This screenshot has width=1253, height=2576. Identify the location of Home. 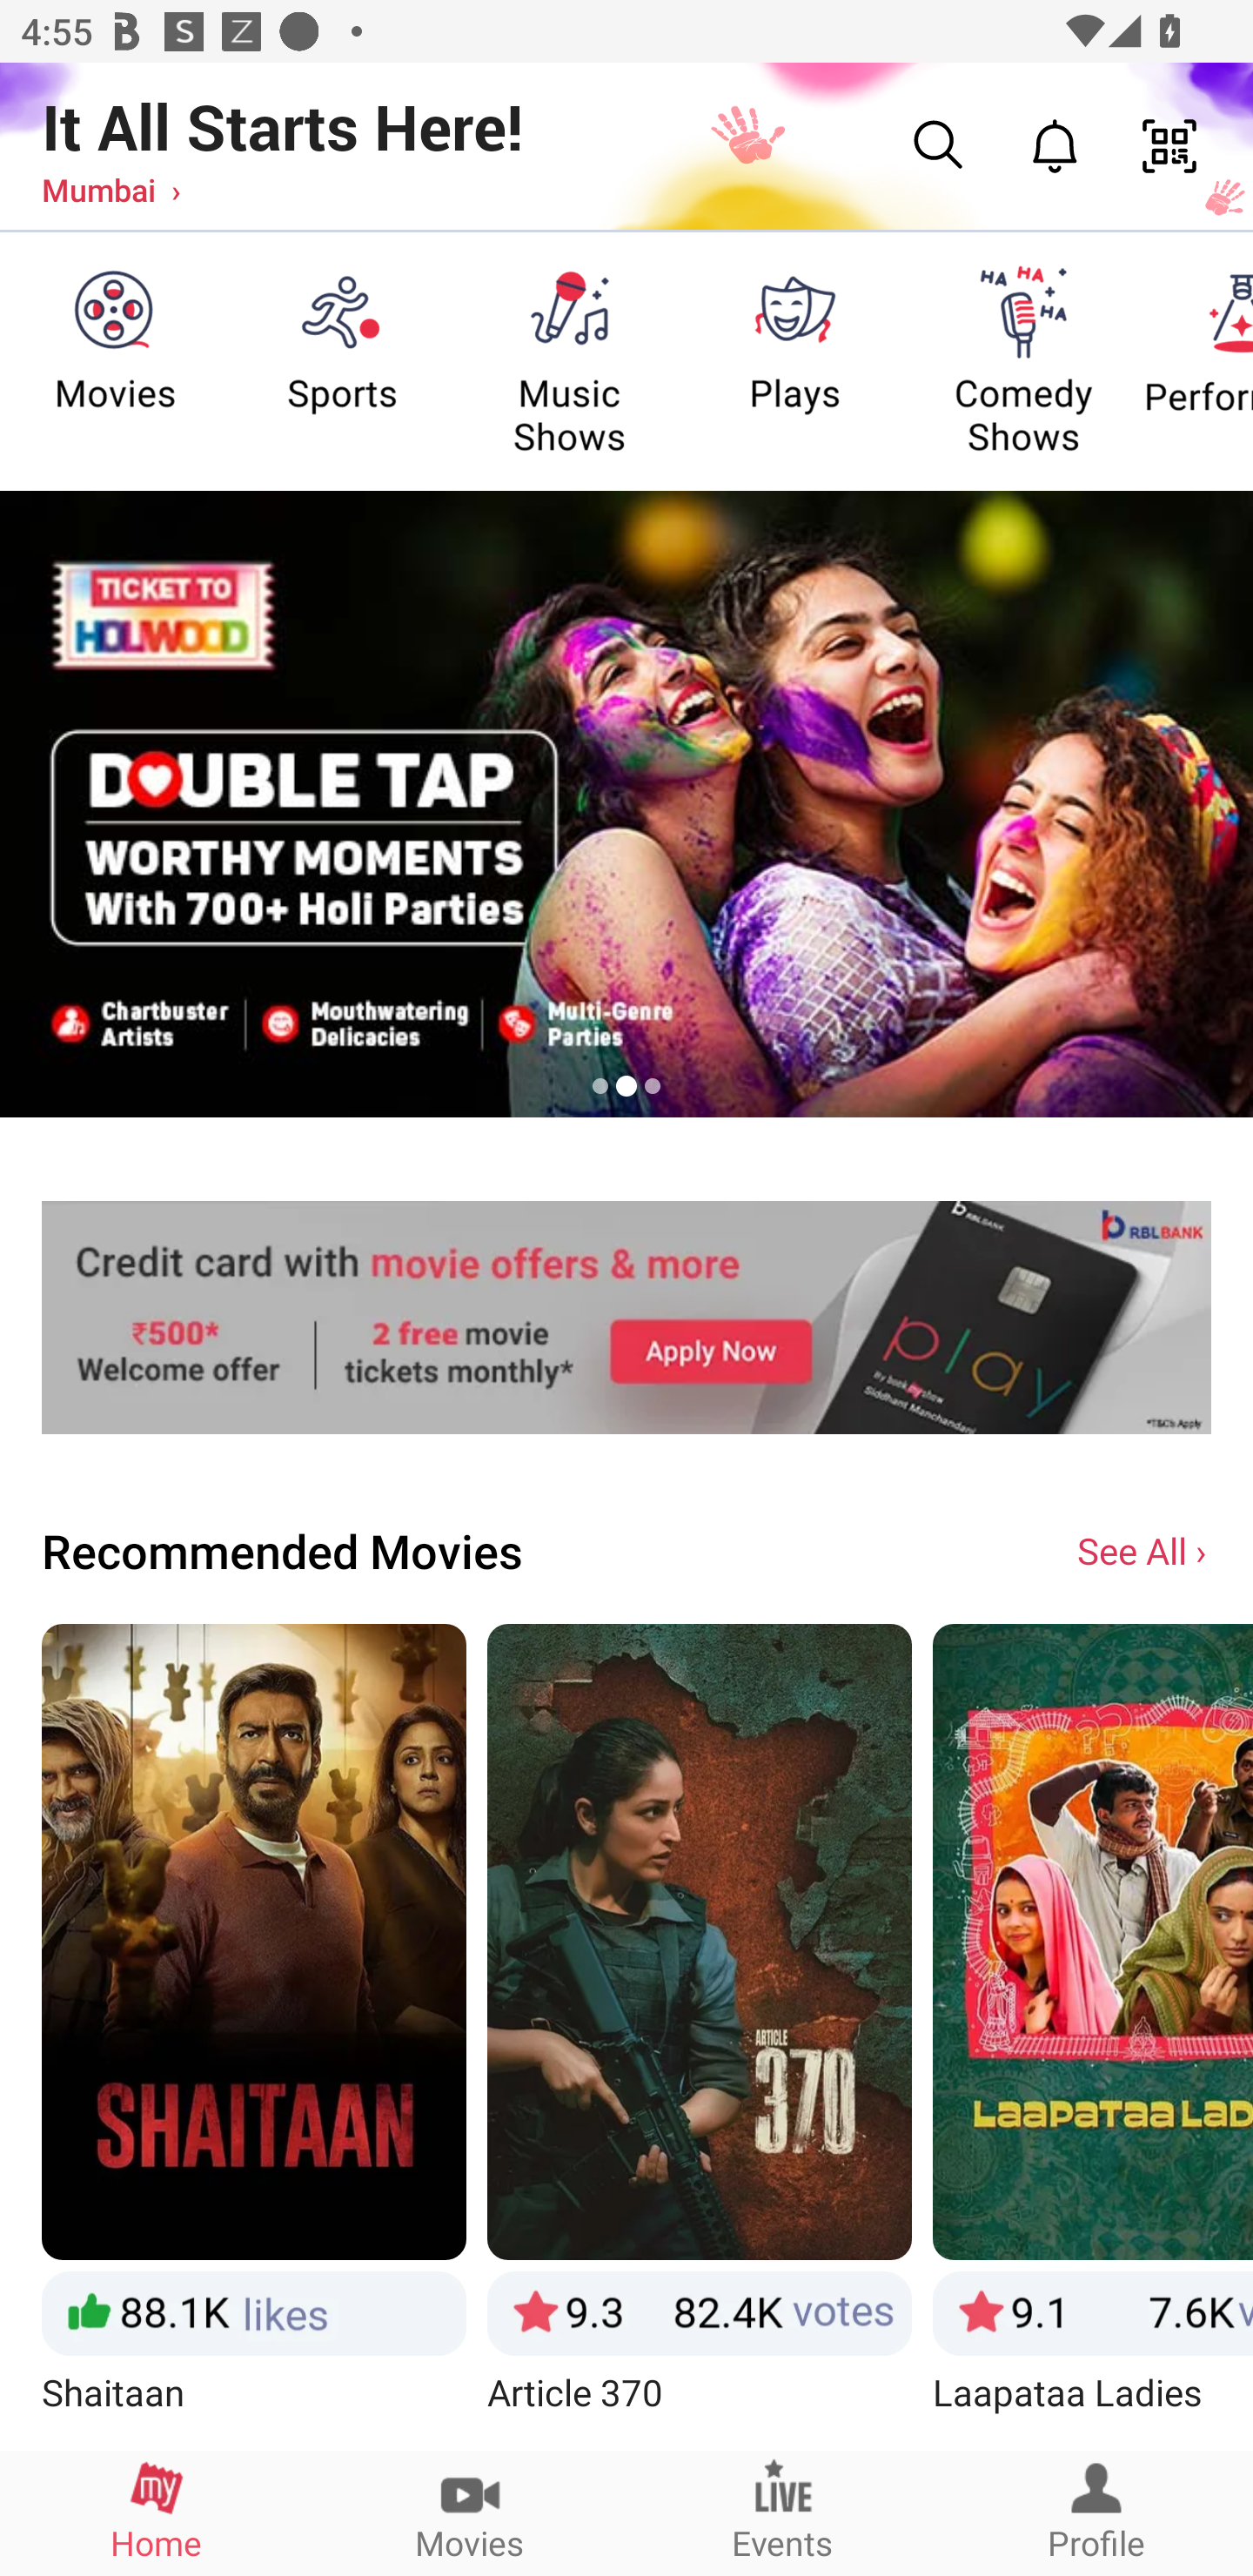
(157, 2512).